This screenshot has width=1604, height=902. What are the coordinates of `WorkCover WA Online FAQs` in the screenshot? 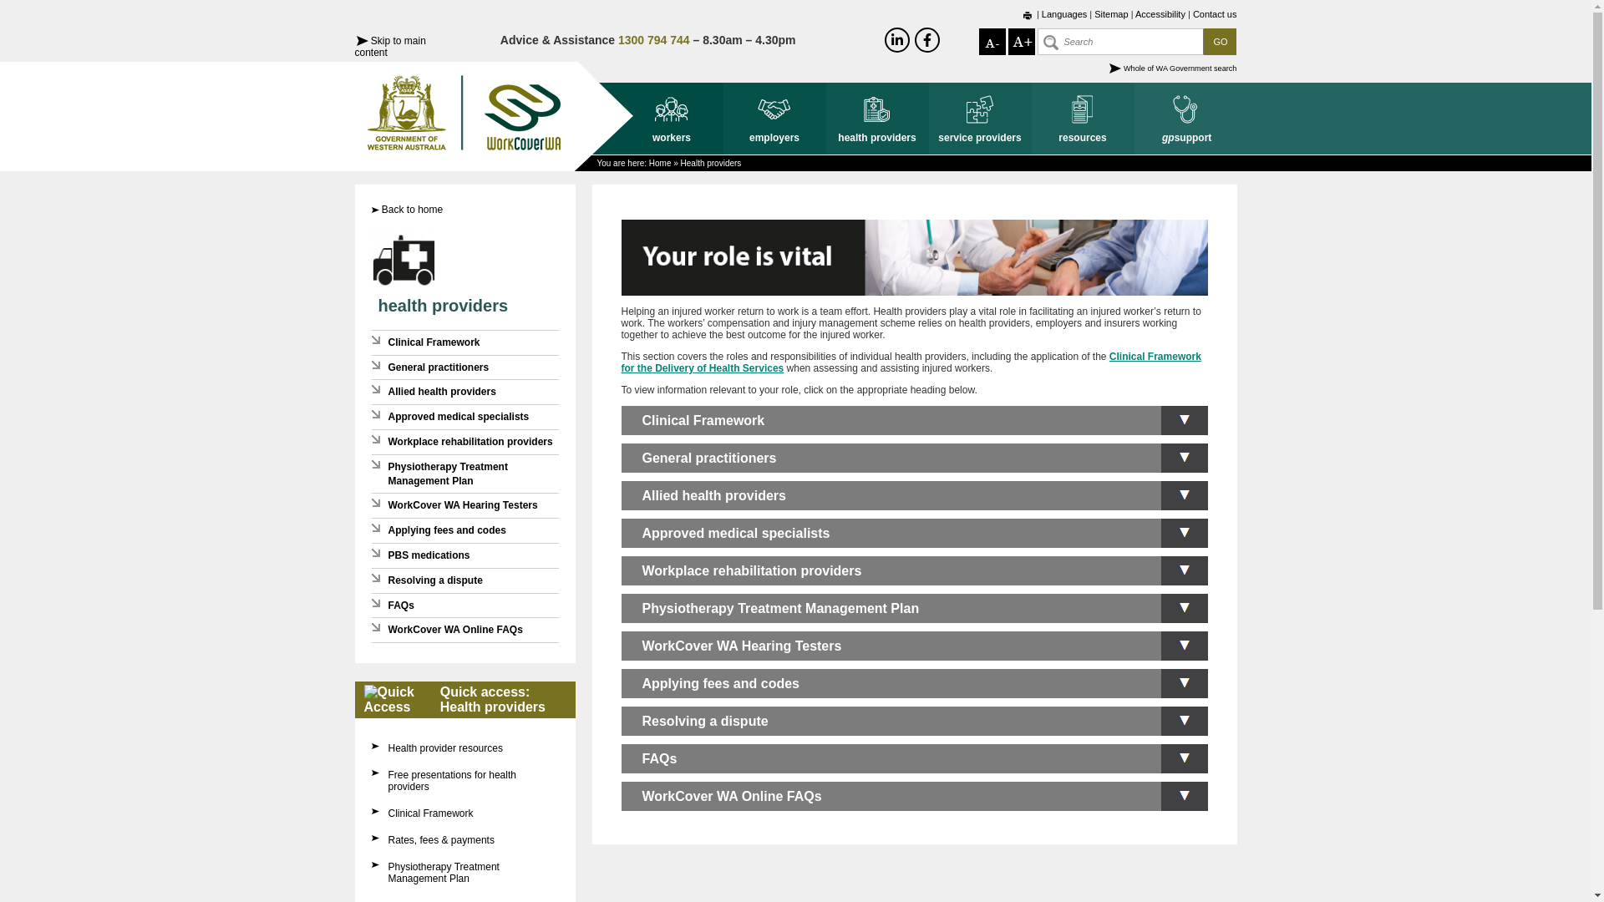 It's located at (454, 630).